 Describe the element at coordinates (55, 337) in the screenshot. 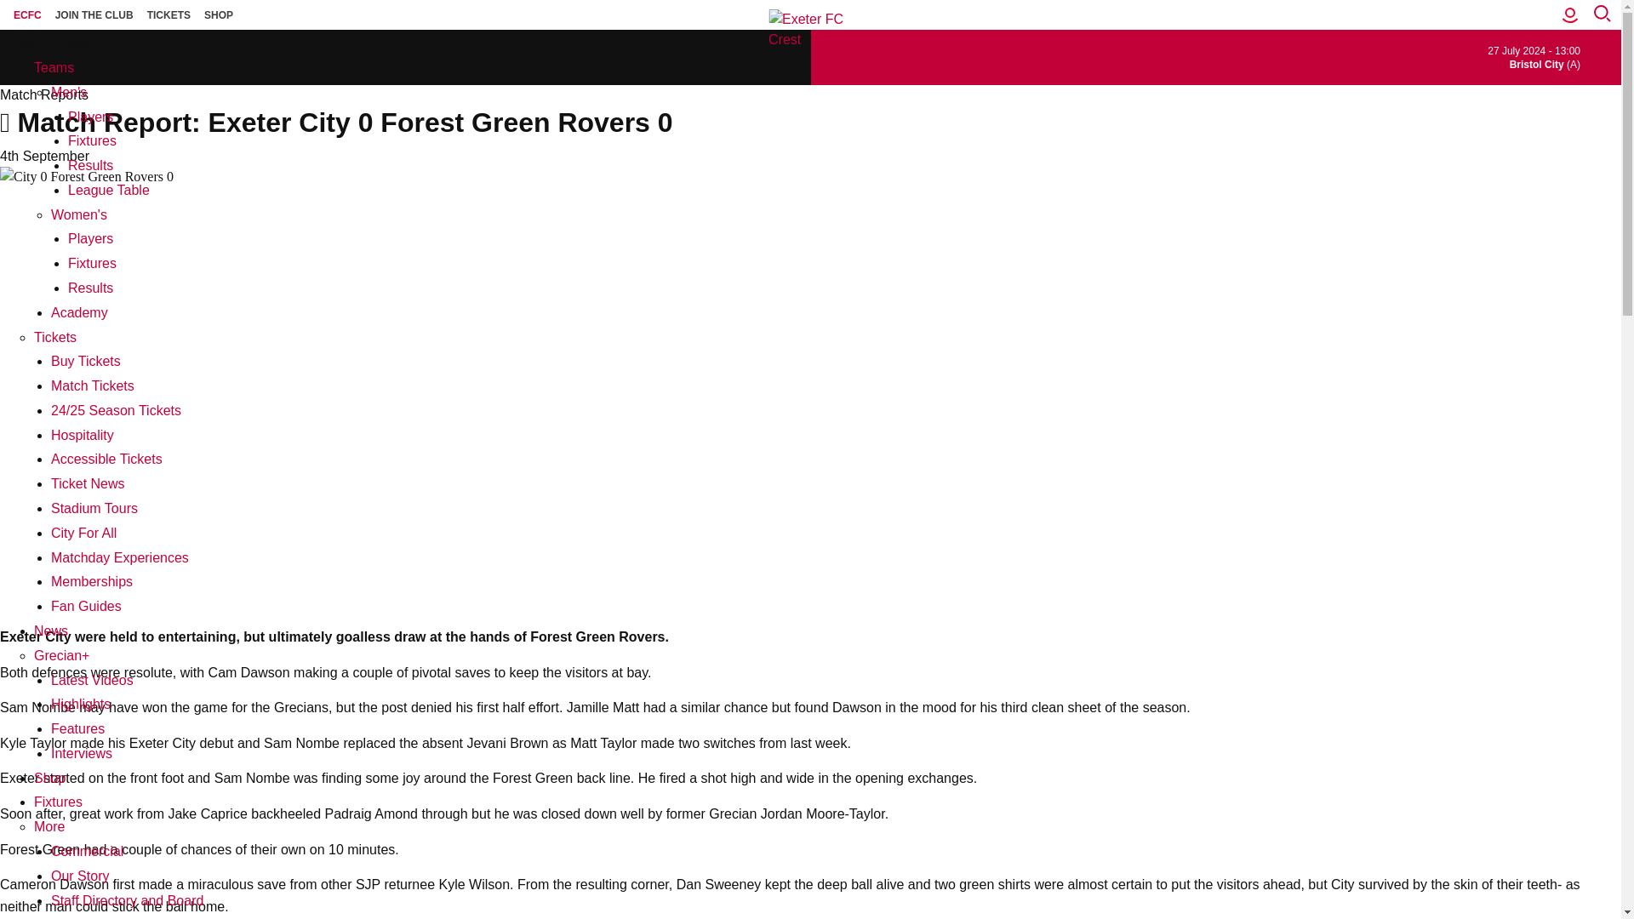

I see `Tickets` at that location.